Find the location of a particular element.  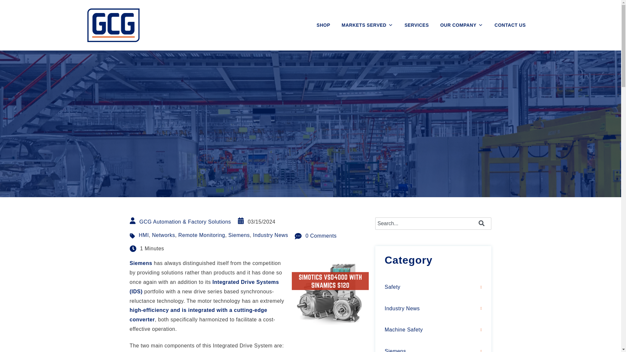

CONTACT US is located at coordinates (510, 25).